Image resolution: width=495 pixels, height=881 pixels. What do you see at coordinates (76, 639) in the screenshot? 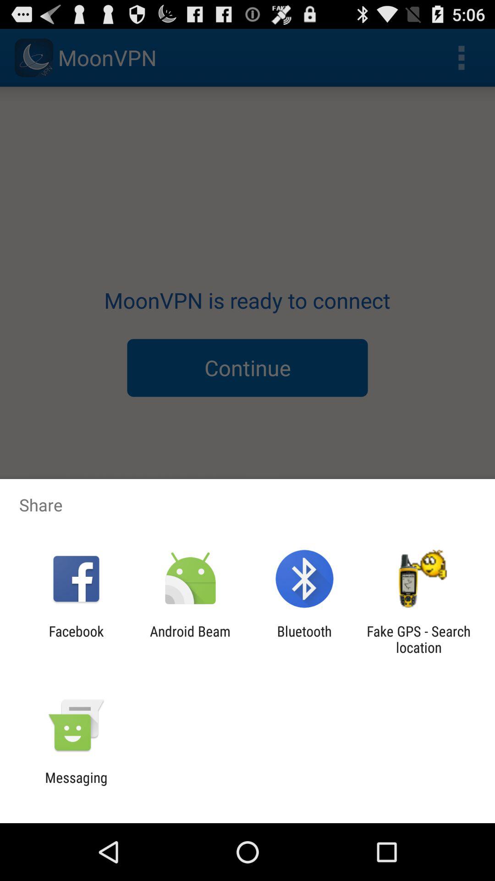
I see `scroll until the facebook icon` at bounding box center [76, 639].